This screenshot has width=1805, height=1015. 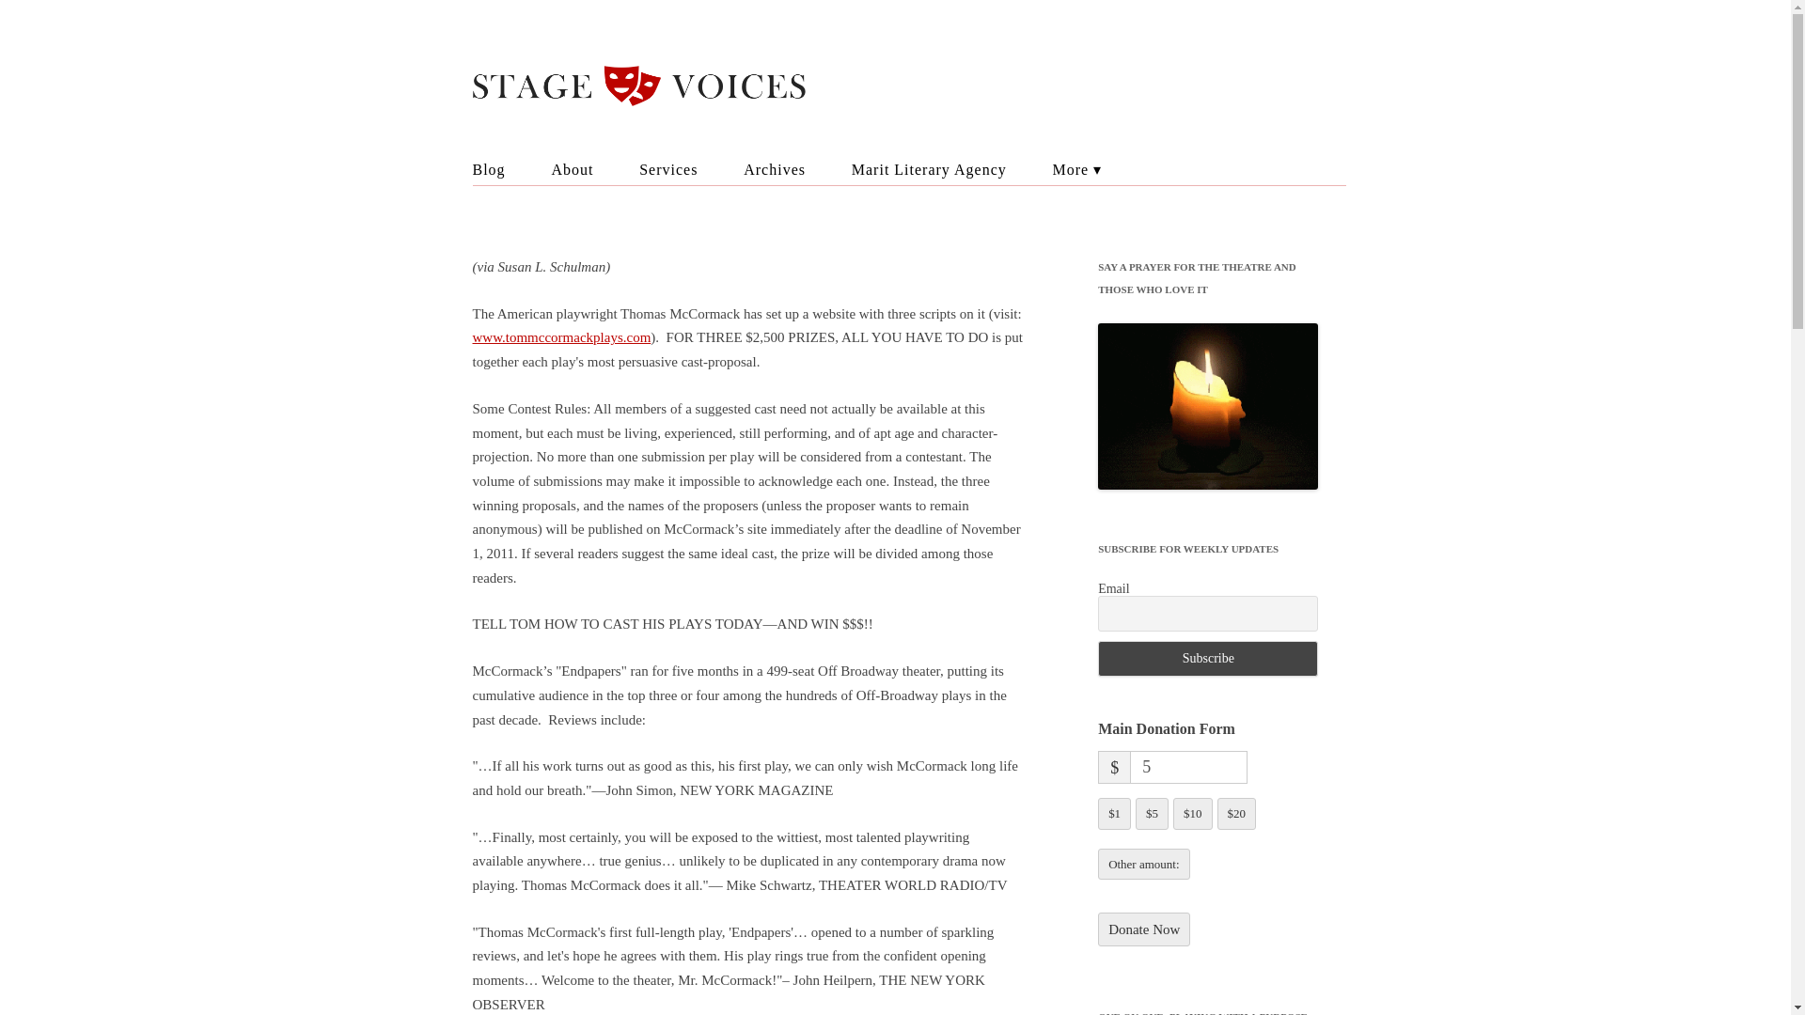 I want to click on Donate Now, so click(x=1143, y=929).